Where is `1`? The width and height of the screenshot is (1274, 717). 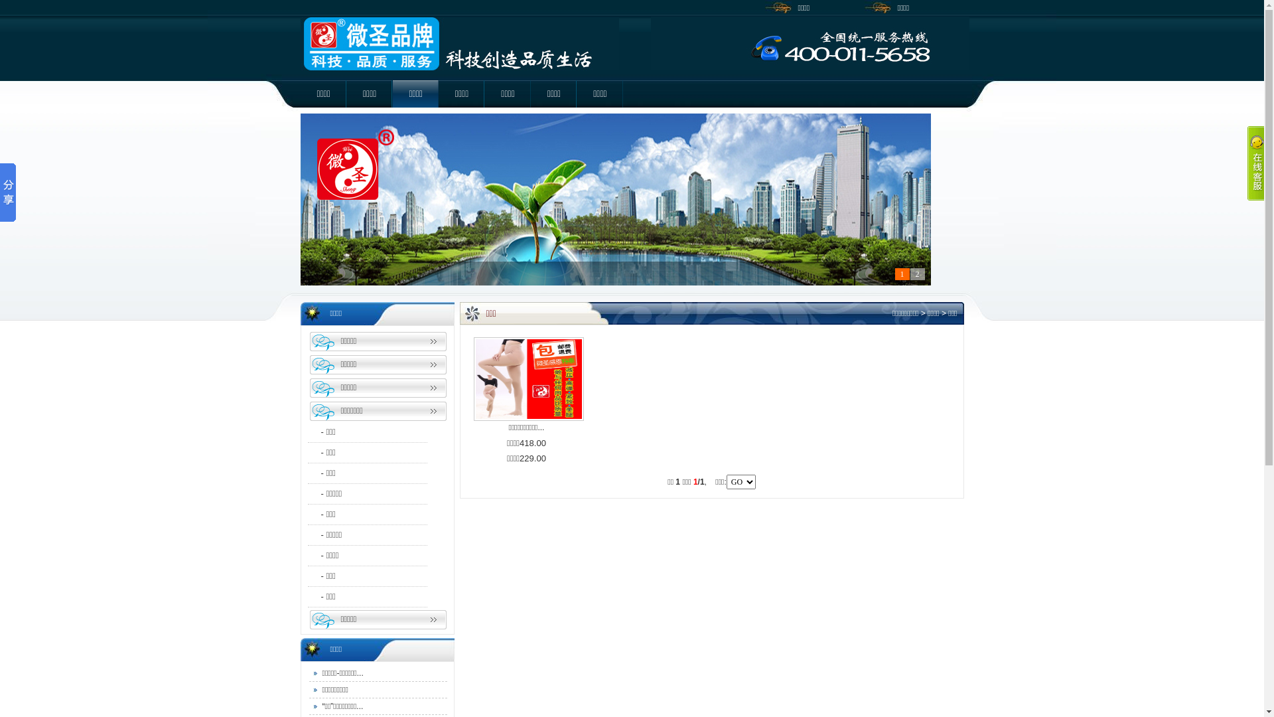
1 is located at coordinates (902, 274).